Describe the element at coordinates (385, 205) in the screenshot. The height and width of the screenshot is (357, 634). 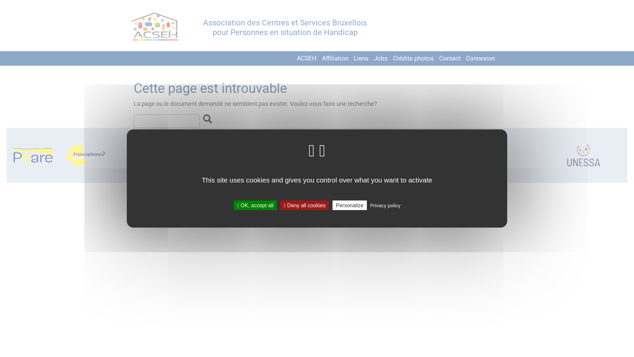
I see `Privacy policy` at that location.